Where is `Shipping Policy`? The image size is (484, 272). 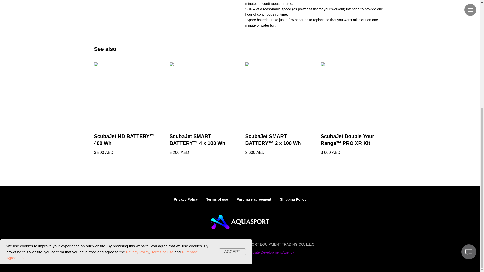
Shipping Policy is located at coordinates (293, 199).